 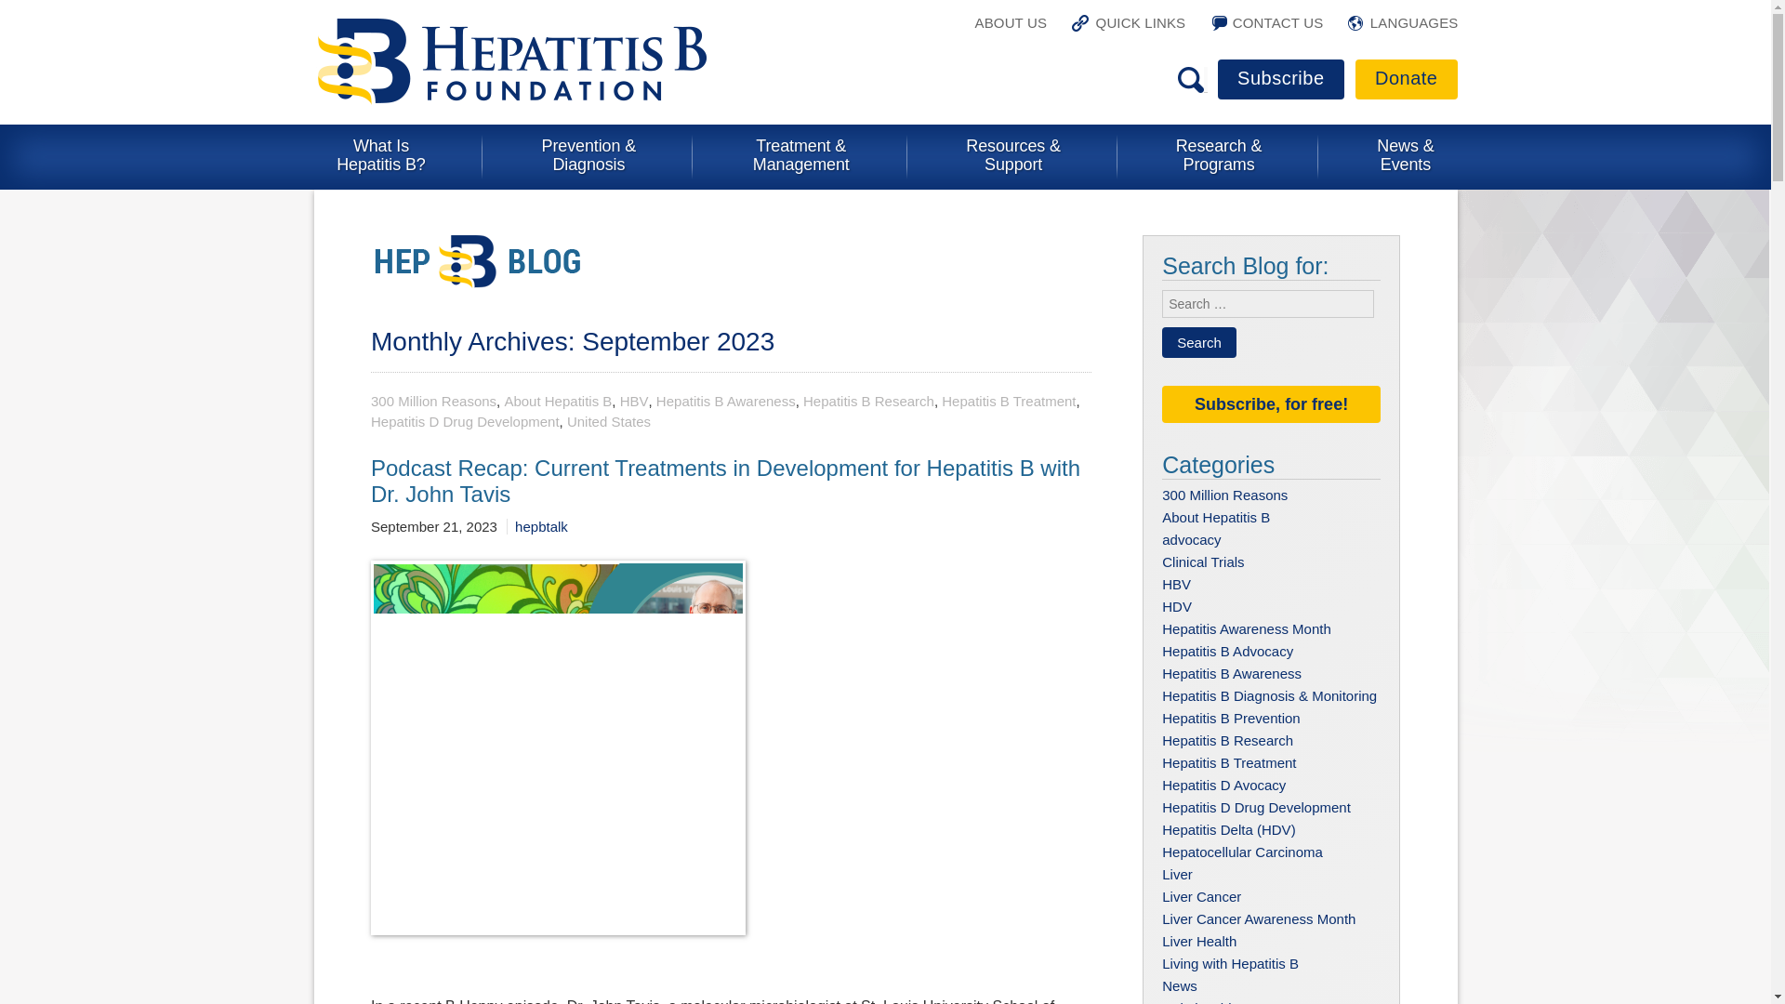 What do you see at coordinates (1266, 31) in the screenshot?
I see `CONTACT US` at bounding box center [1266, 31].